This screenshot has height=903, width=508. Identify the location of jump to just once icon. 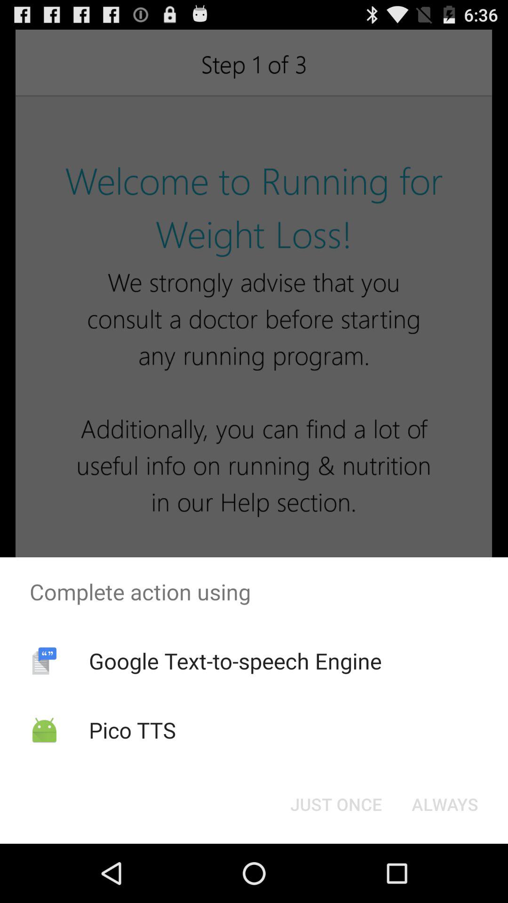
(336, 804).